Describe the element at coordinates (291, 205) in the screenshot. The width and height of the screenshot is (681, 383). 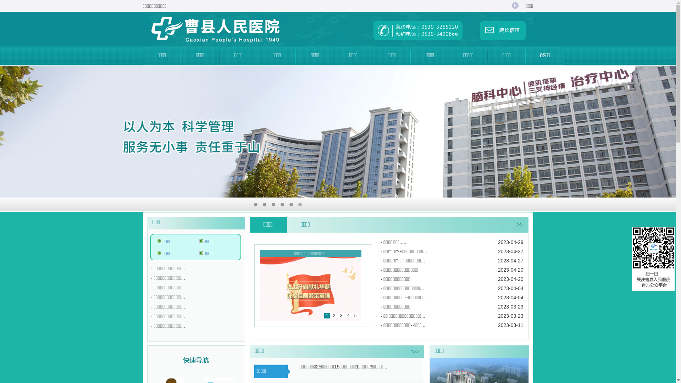
I see `5` at that location.